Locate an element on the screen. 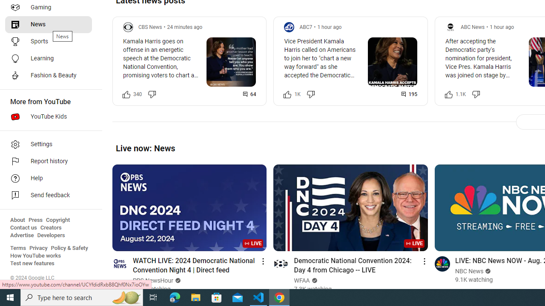 Image resolution: width=545 pixels, height=306 pixels. Like this post along with 340 other people is located at coordinates (126, 94).